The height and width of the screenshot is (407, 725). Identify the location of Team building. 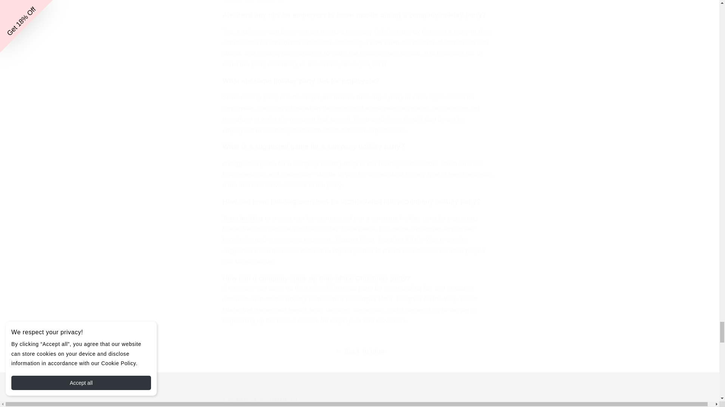
(242, 218).